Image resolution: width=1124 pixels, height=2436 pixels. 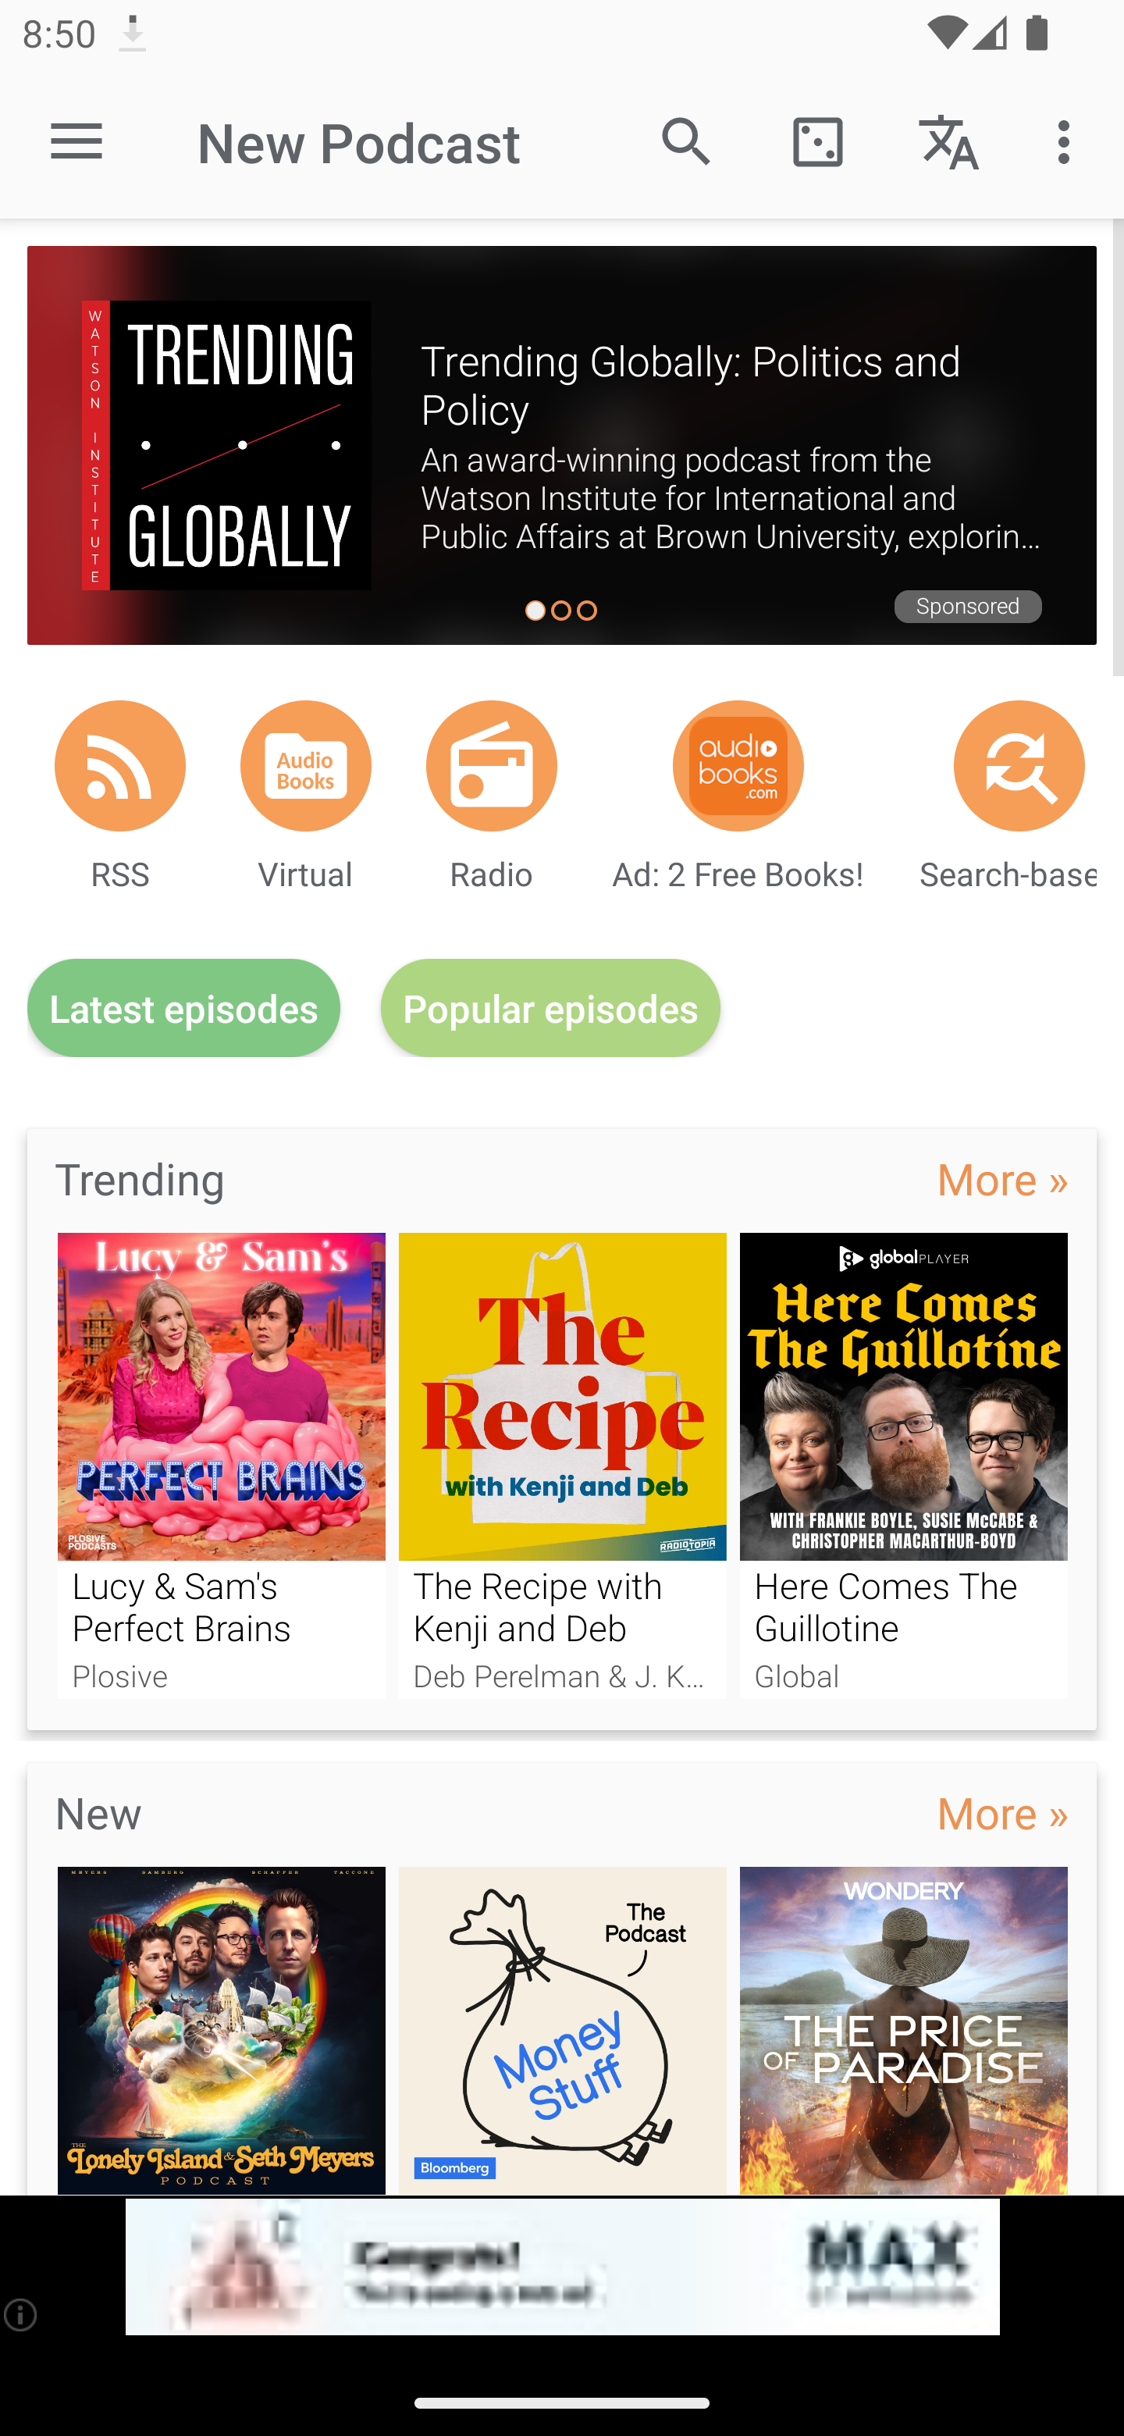 I want to click on Virtual, so click(x=306, y=765).